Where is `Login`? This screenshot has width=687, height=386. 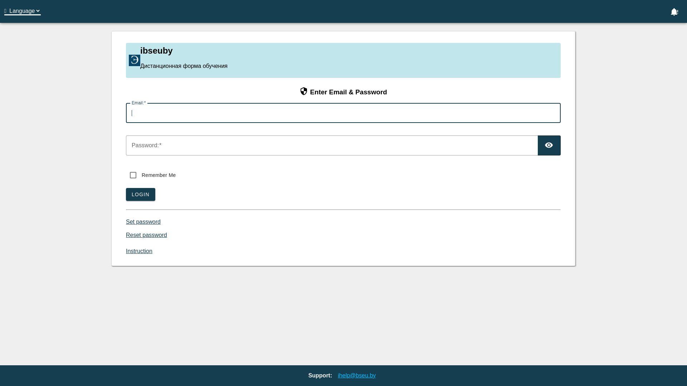
Login is located at coordinates (674, 11).